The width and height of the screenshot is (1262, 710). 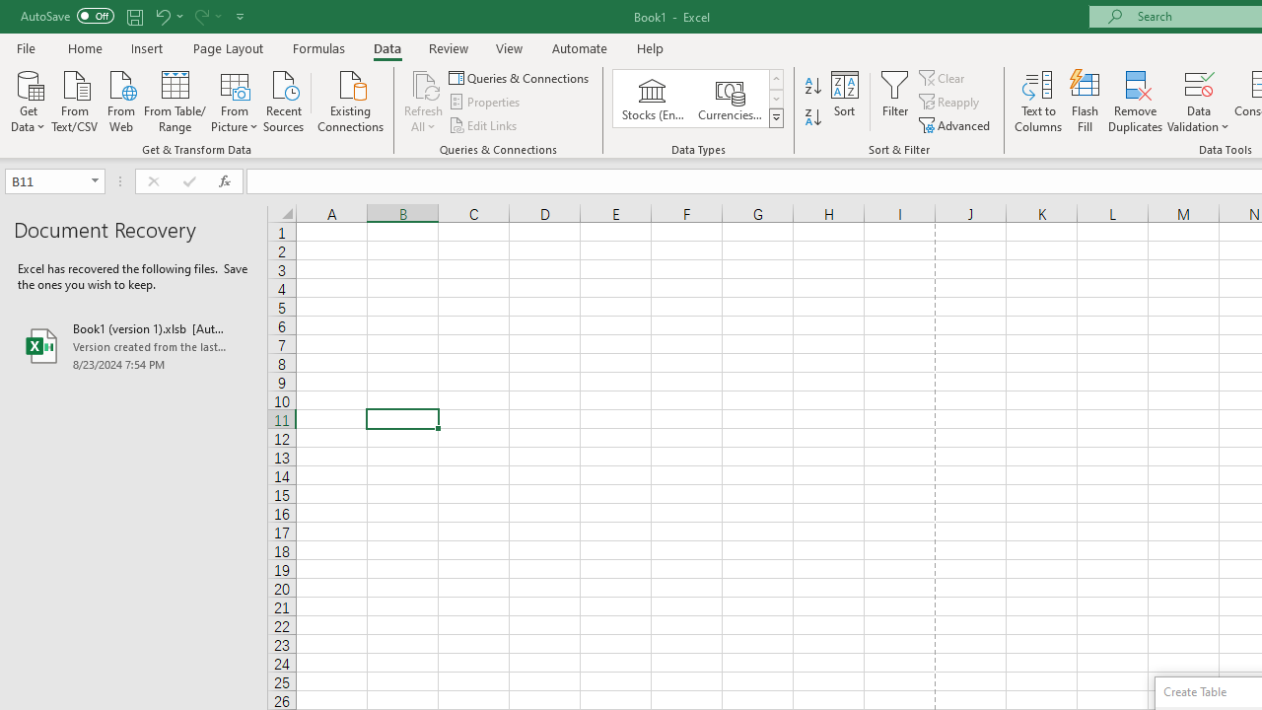 I want to click on From Picture, so click(x=235, y=100).